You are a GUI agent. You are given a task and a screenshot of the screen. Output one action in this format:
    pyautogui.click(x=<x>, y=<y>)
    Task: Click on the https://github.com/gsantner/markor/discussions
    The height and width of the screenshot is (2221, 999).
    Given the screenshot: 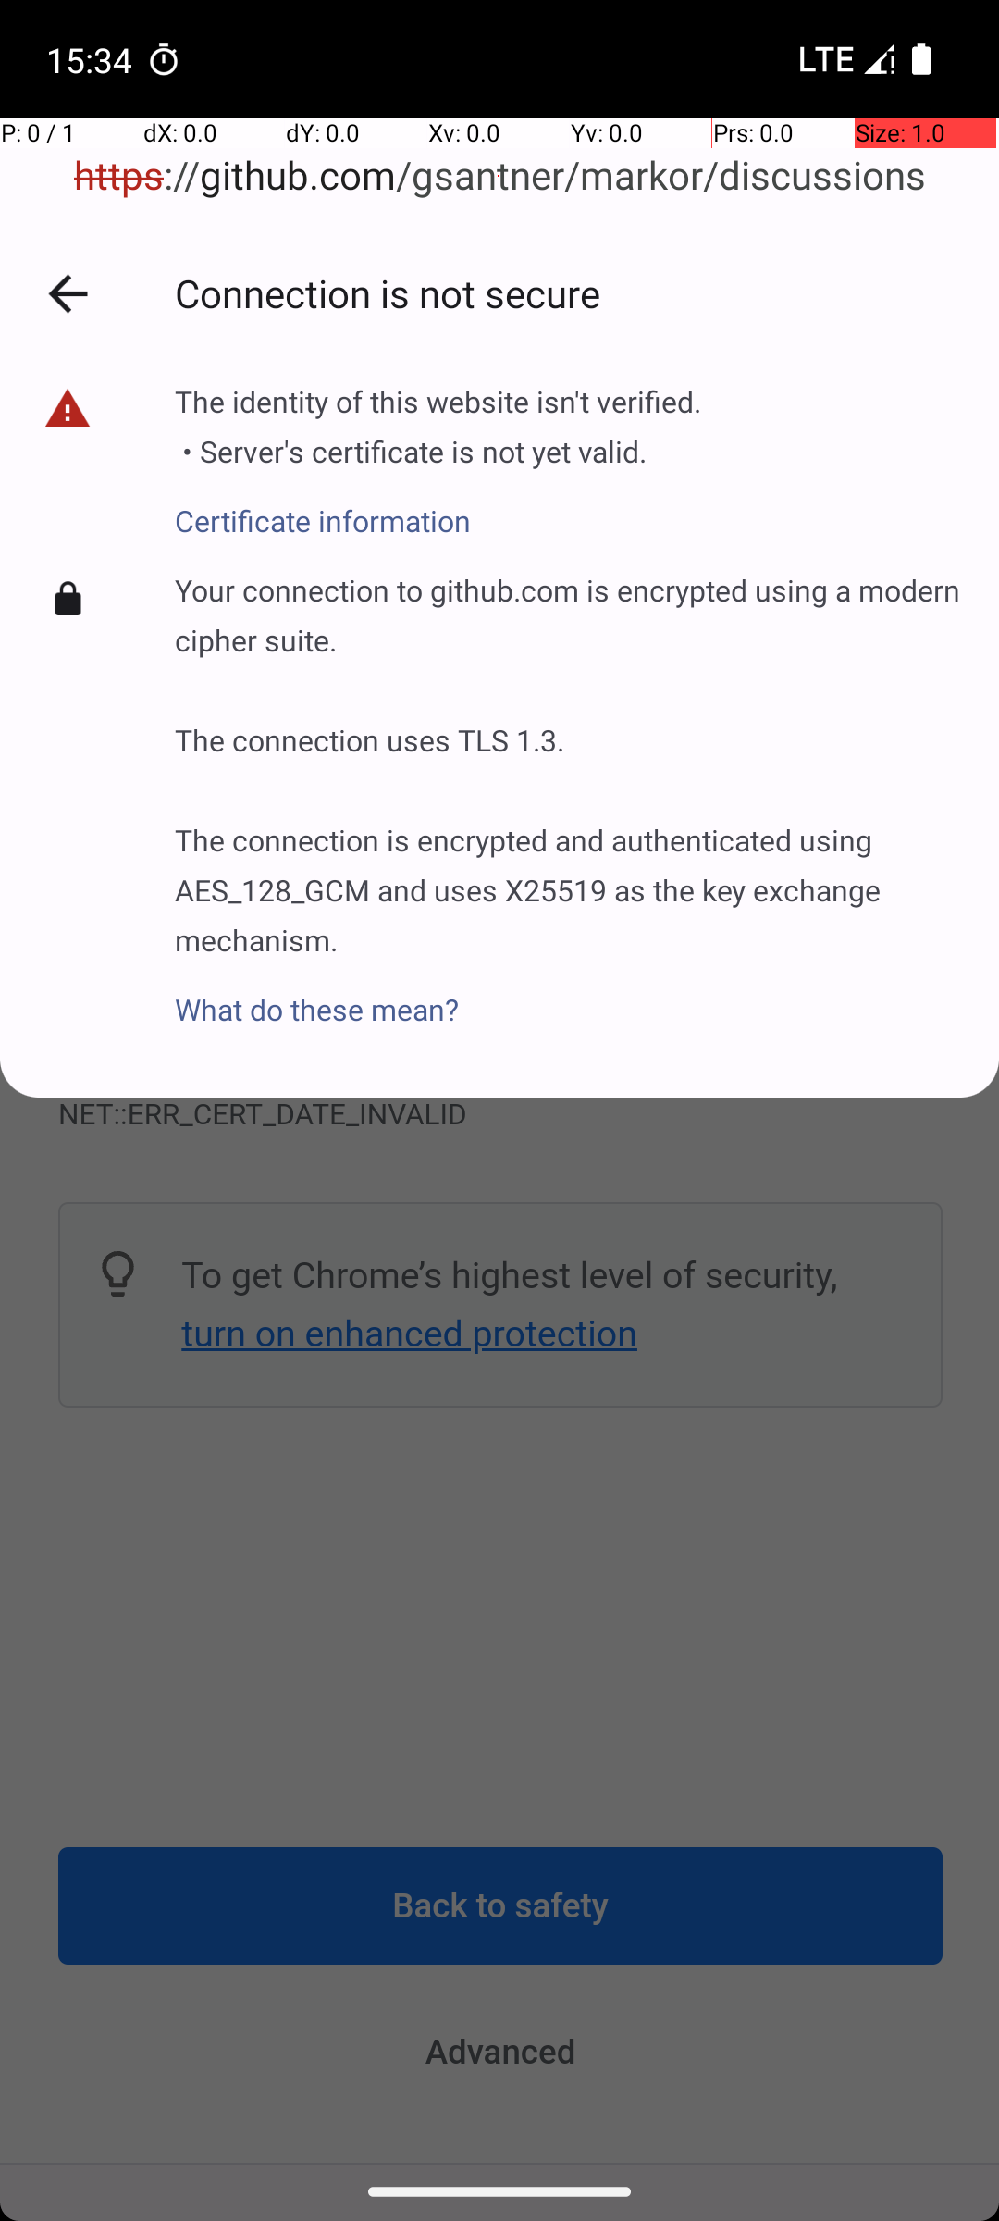 What is the action you would take?
    pyautogui.click(x=499, y=176)
    